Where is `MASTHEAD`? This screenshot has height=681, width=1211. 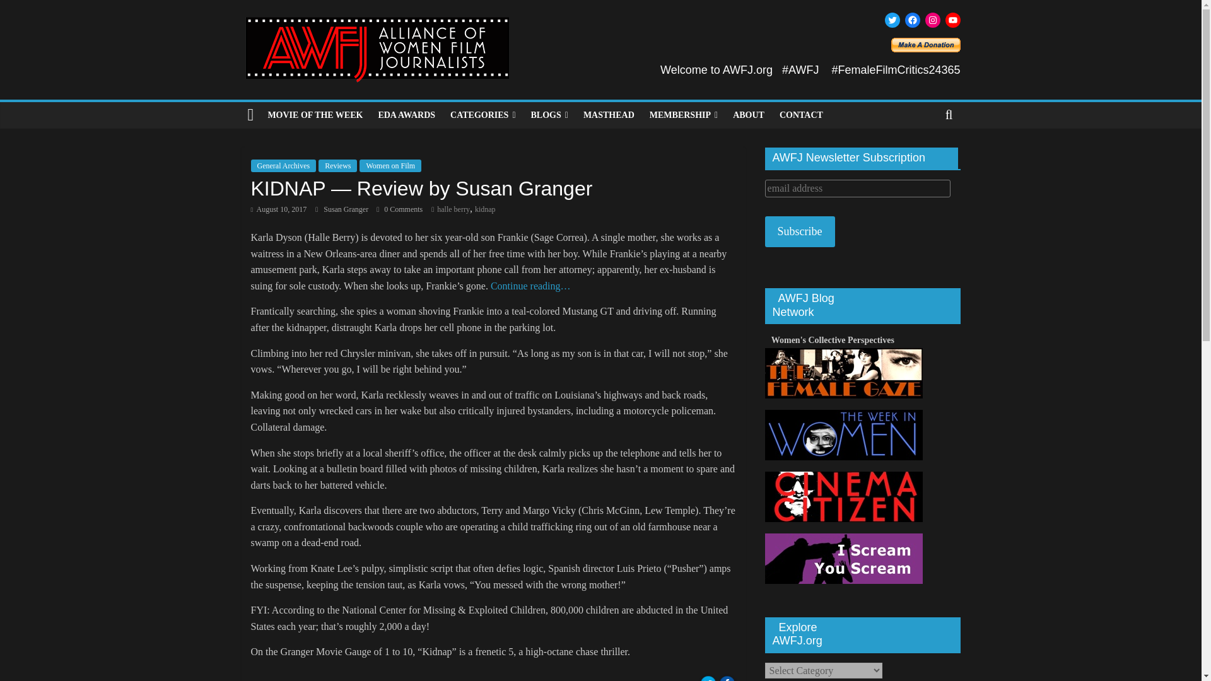
MASTHEAD is located at coordinates (609, 115).